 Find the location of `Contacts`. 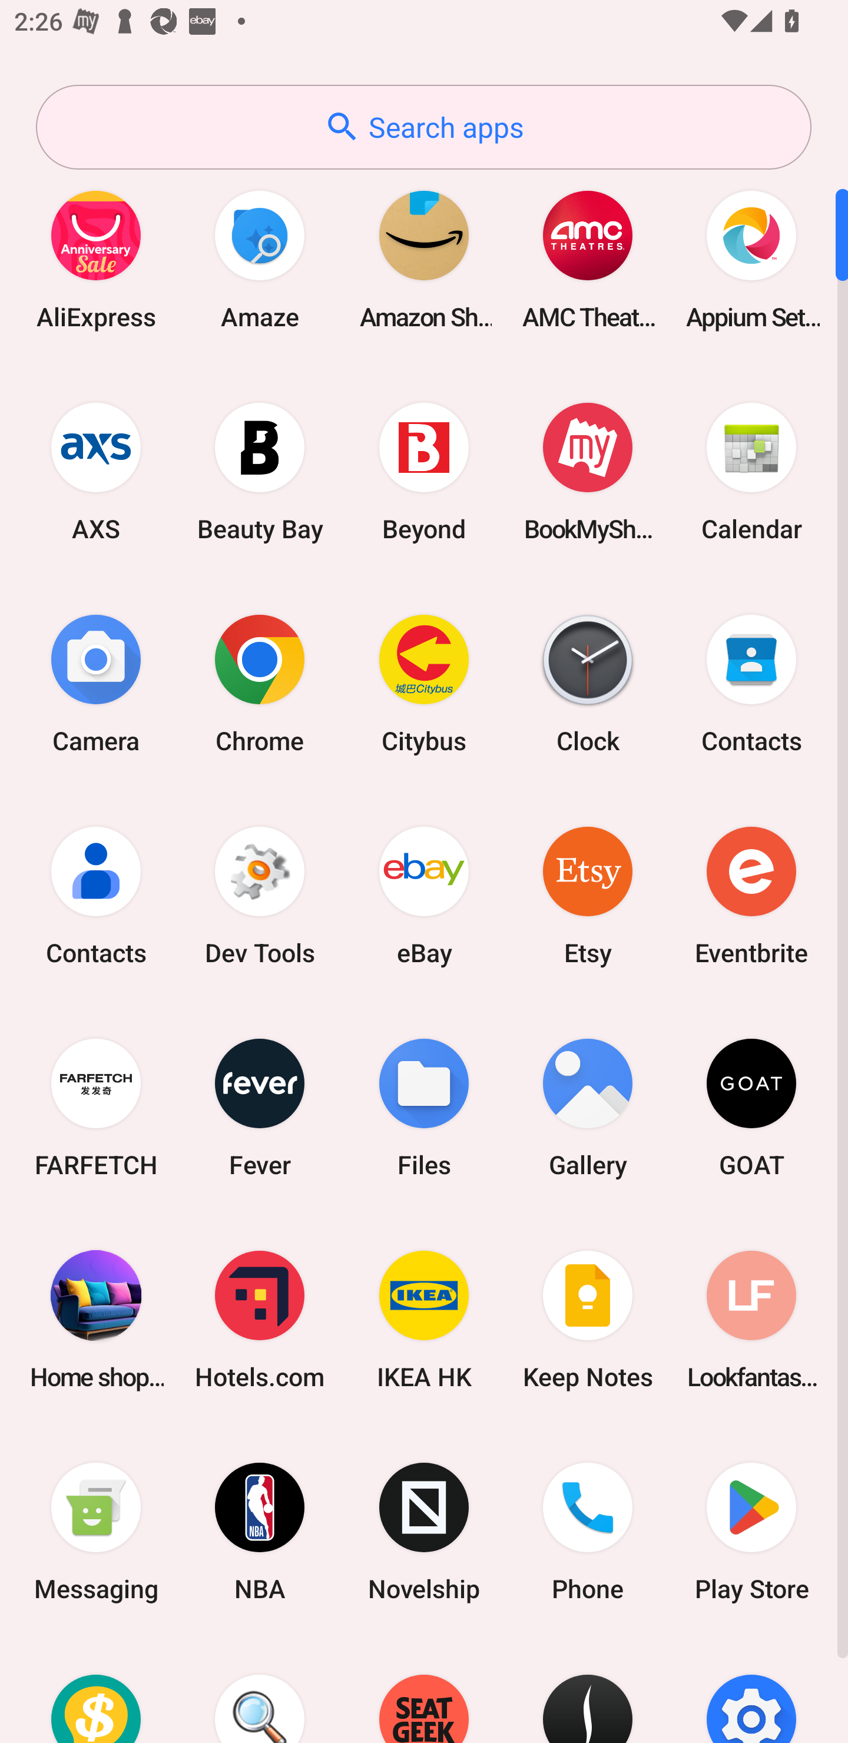

Contacts is located at coordinates (96, 895).